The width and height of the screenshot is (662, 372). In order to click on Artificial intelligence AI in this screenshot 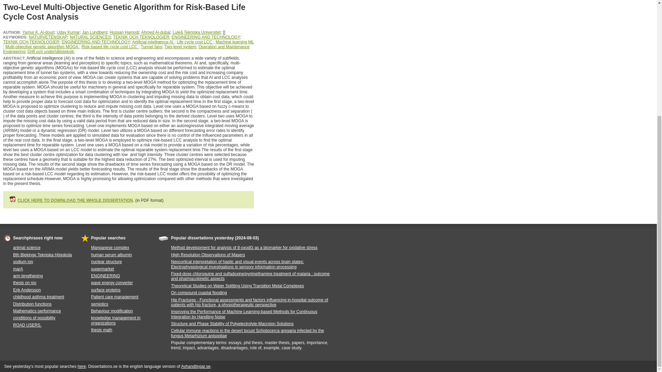, I will do `click(153, 42)`.